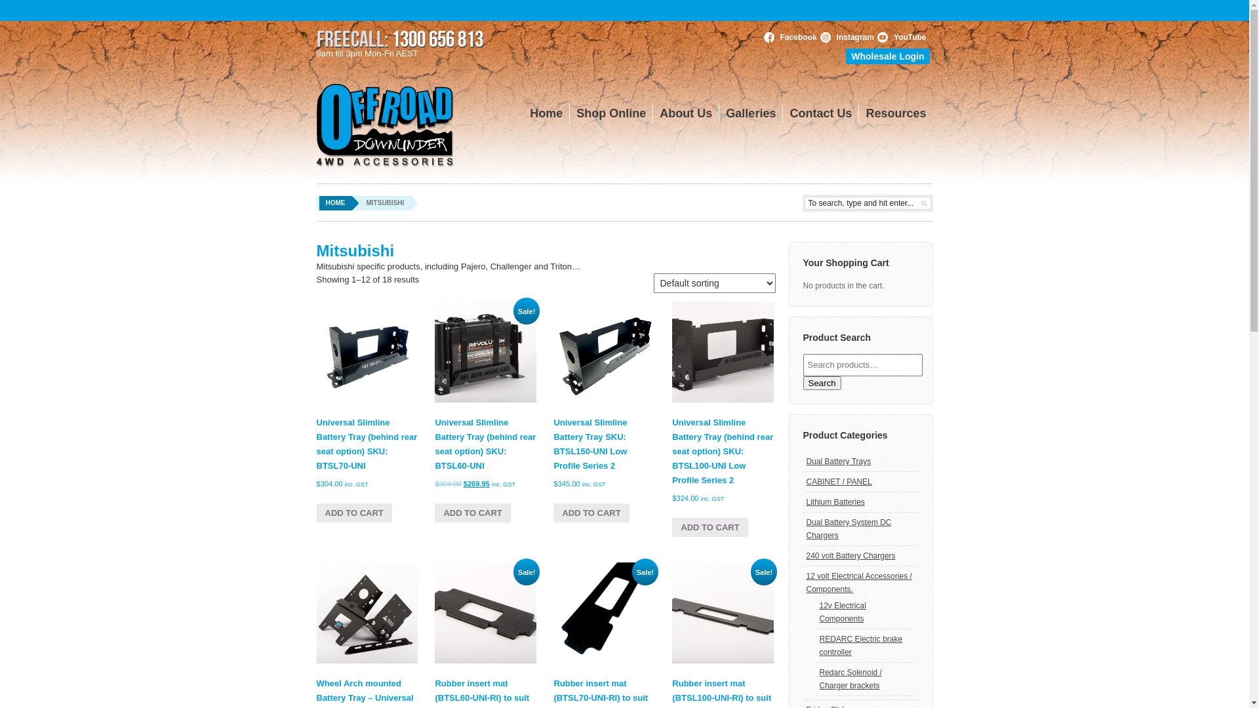 The image size is (1259, 708). I want to click on ADD TO CART, so click(709, 527).